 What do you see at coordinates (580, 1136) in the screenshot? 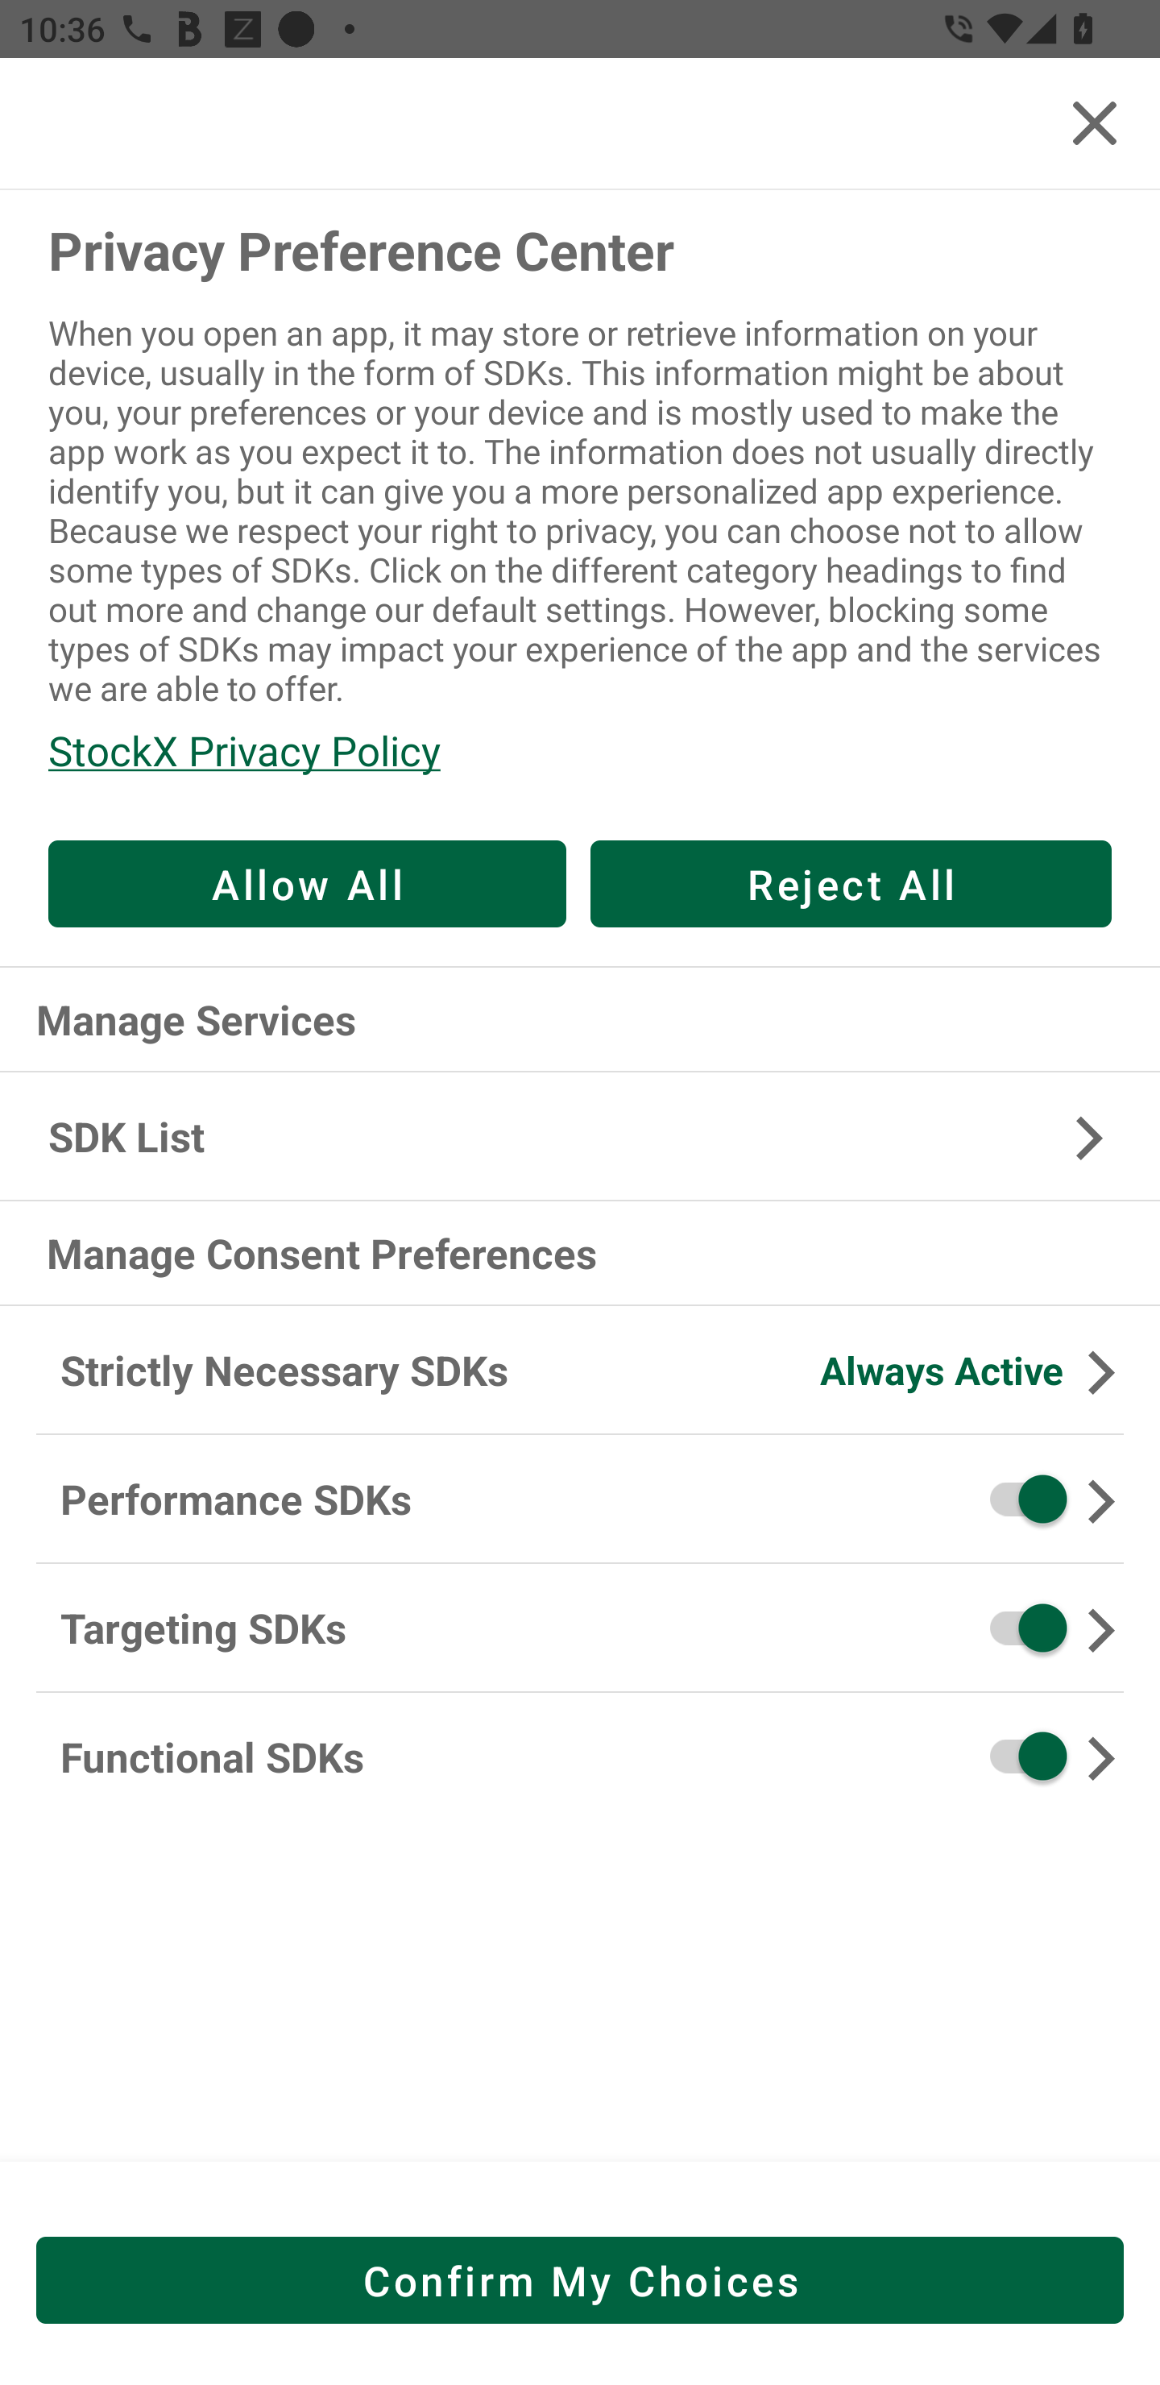
I see `SDK List` at bounding box center [580, 1136].